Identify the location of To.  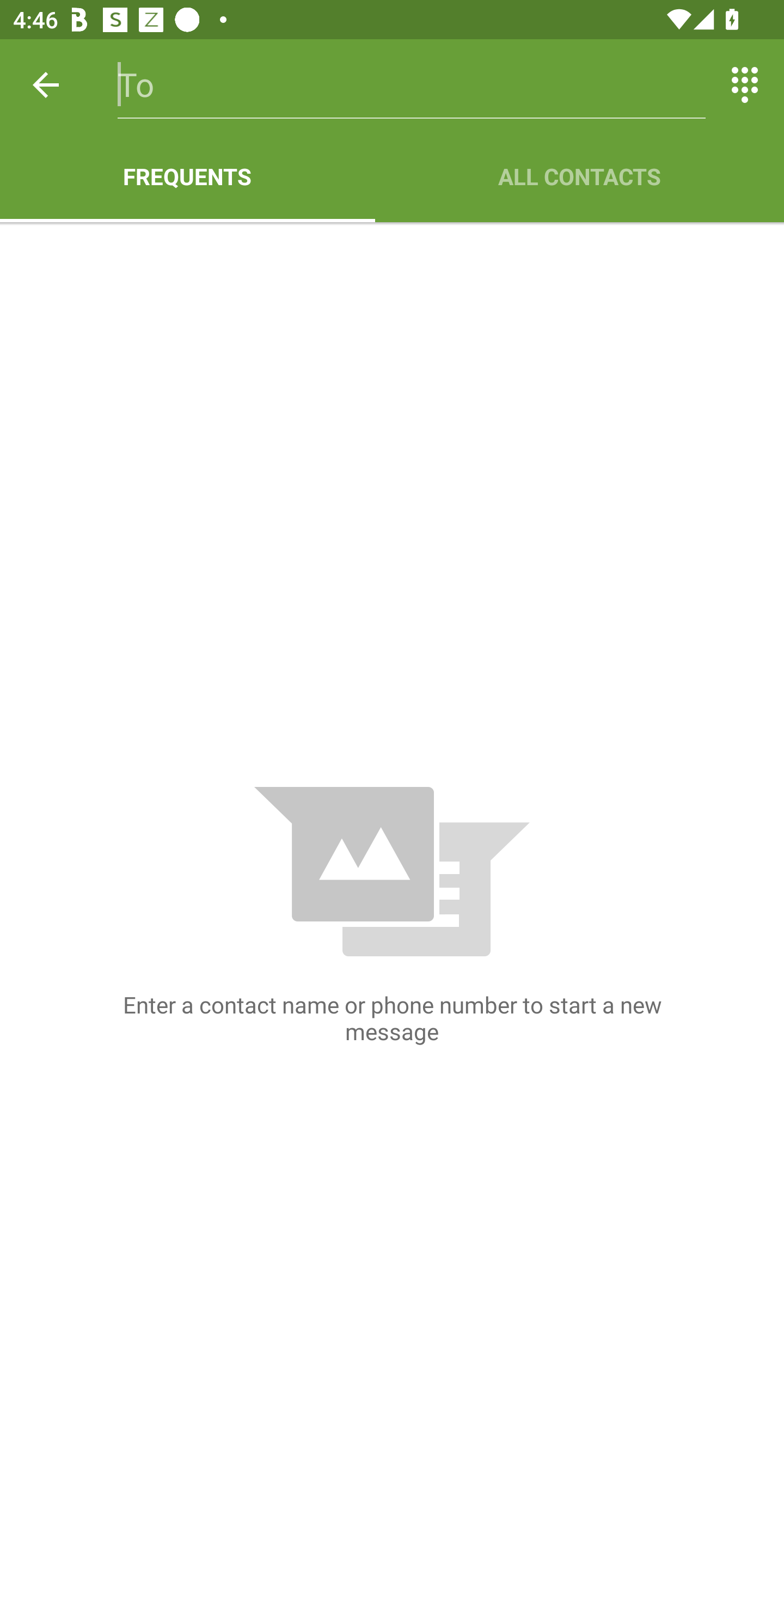
(412, 84).